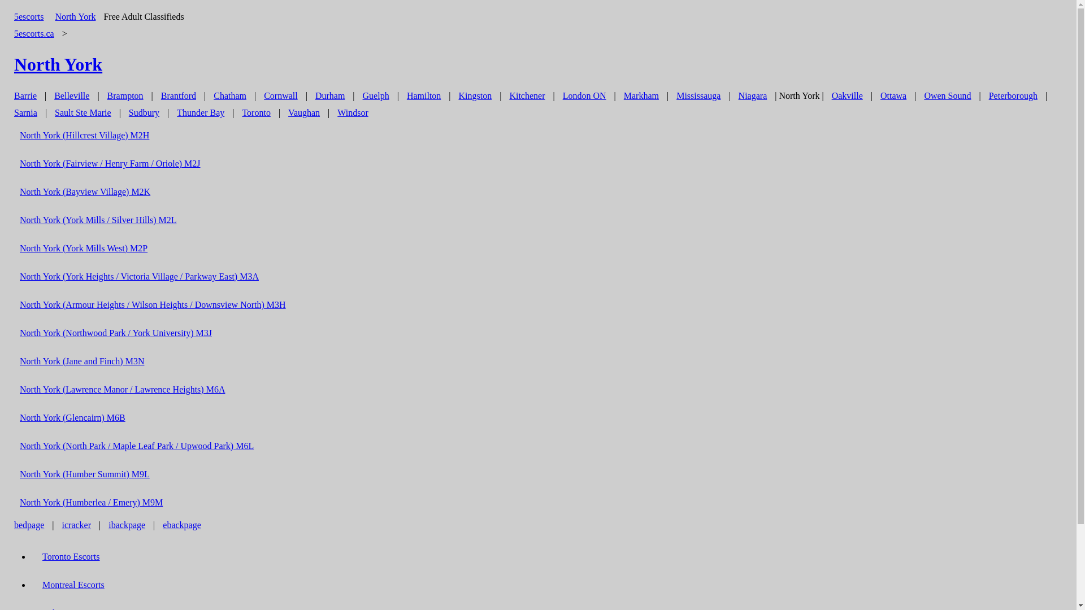  What do you see at coordinates (71, 557) in the screenshot?
I see `Toronto Escorts` at bounding box center [71, 557].